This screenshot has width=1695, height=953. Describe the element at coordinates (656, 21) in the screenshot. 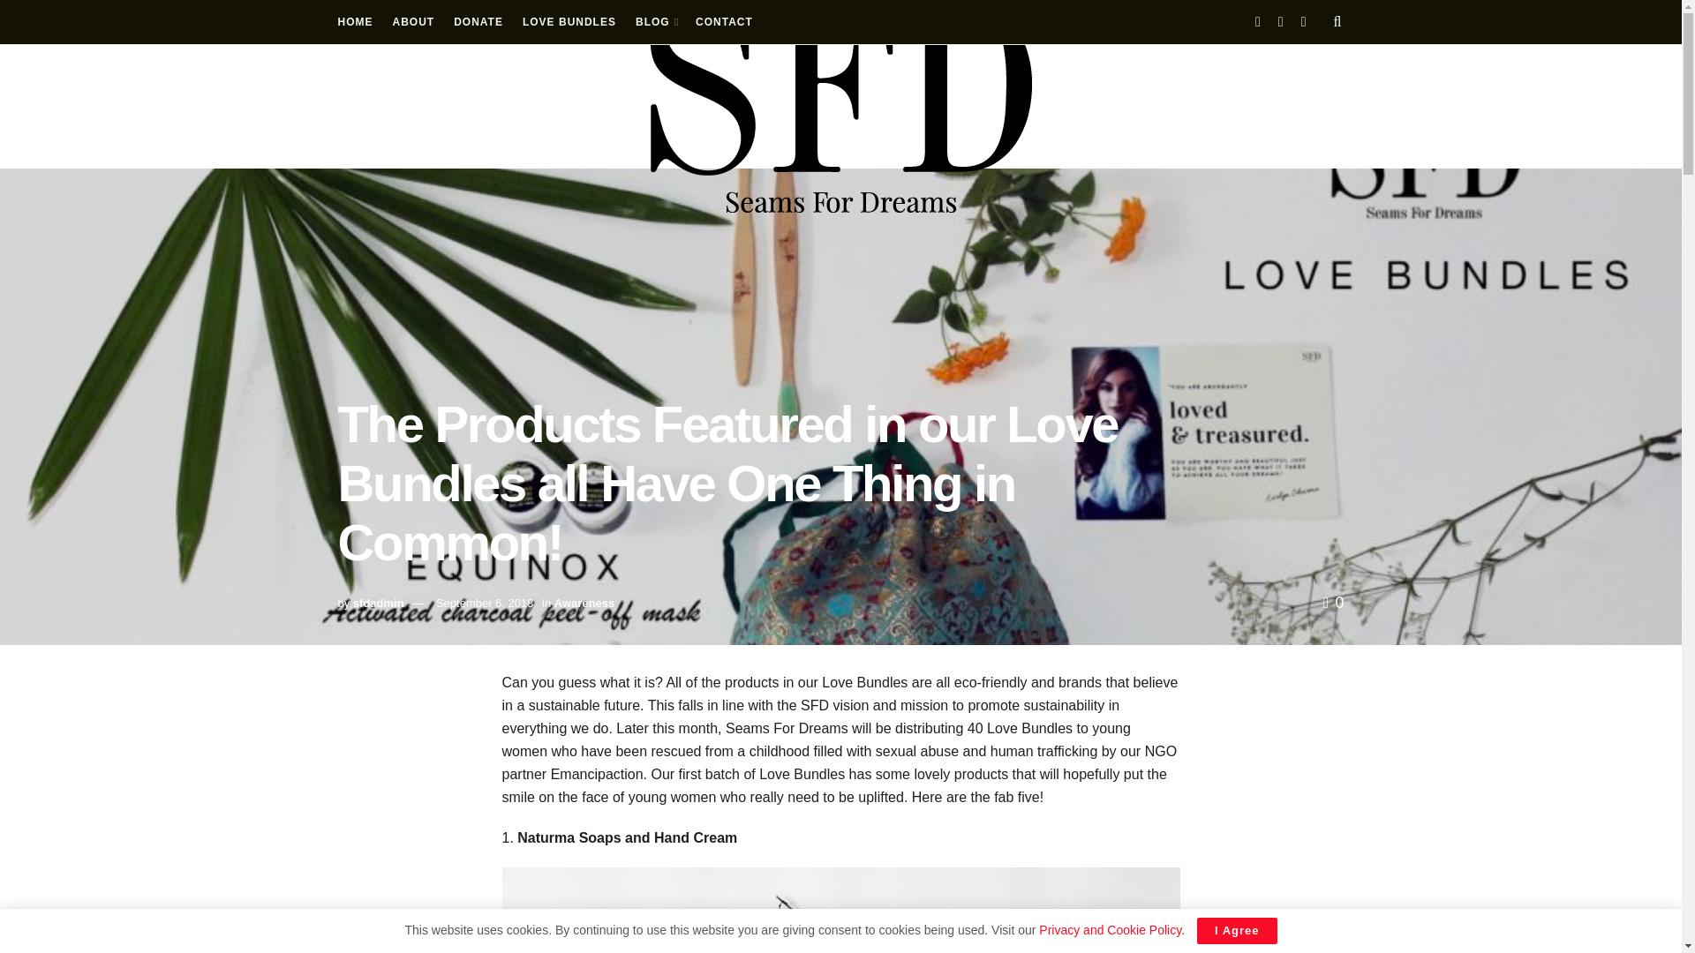

I see `BLOG` at that location.